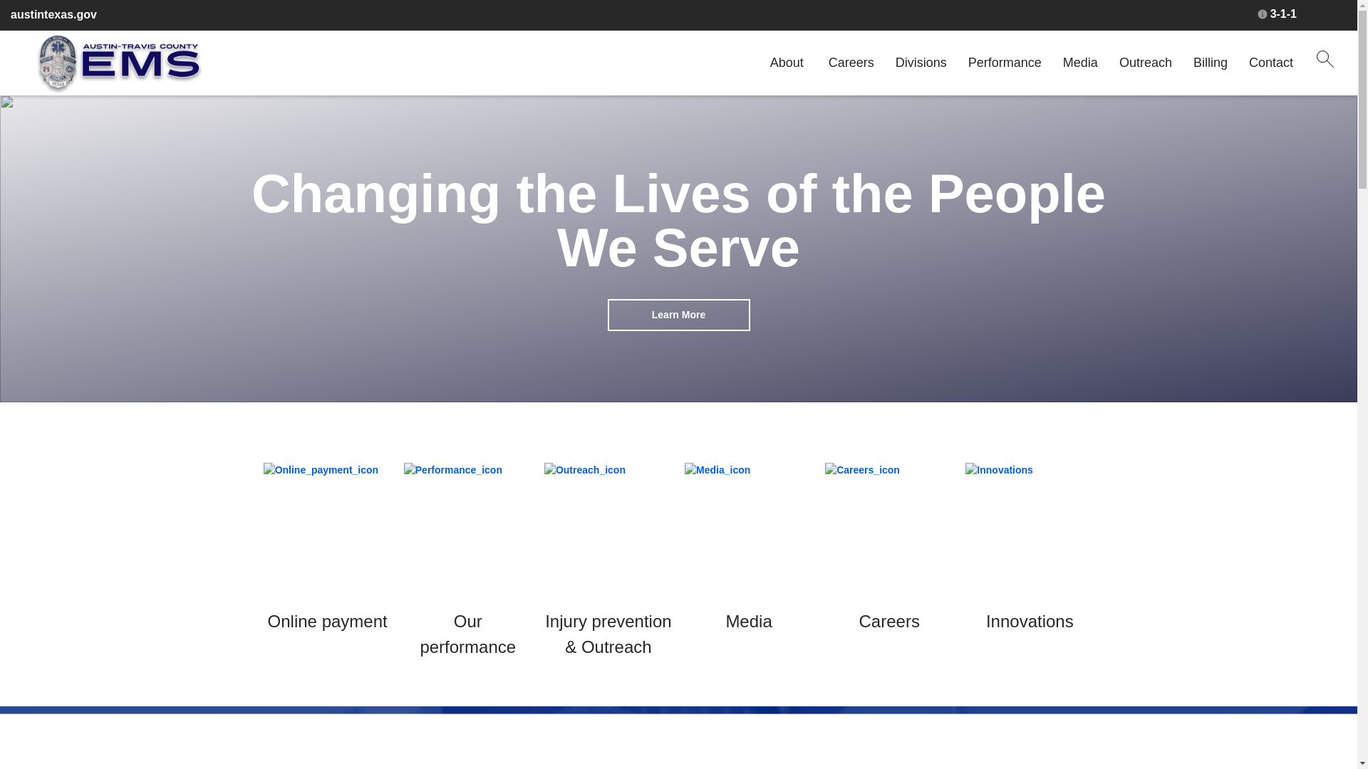  Describe the element at coordinates (921, 63) in the screenshot. I see `Divisions` at that location.